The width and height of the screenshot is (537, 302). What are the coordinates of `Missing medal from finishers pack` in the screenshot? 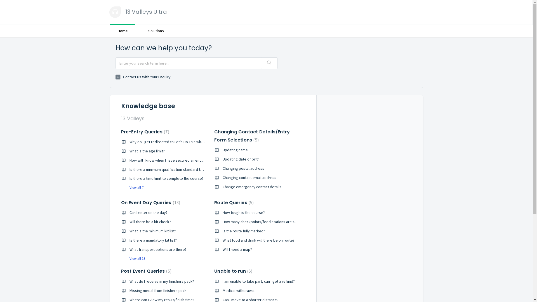 It's located at (158, 291).